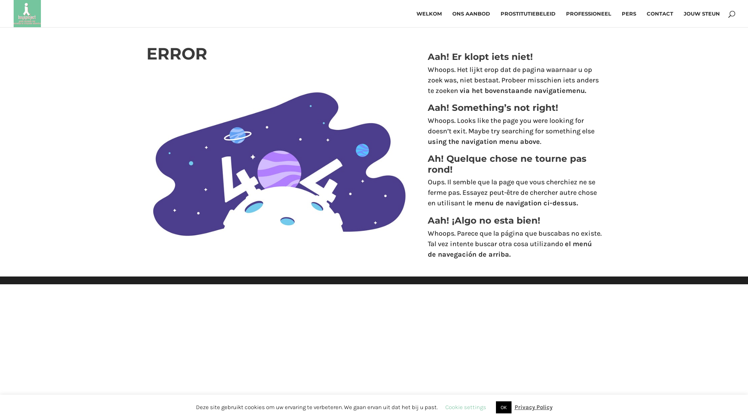  I want to click on 404, so click(280, 157).